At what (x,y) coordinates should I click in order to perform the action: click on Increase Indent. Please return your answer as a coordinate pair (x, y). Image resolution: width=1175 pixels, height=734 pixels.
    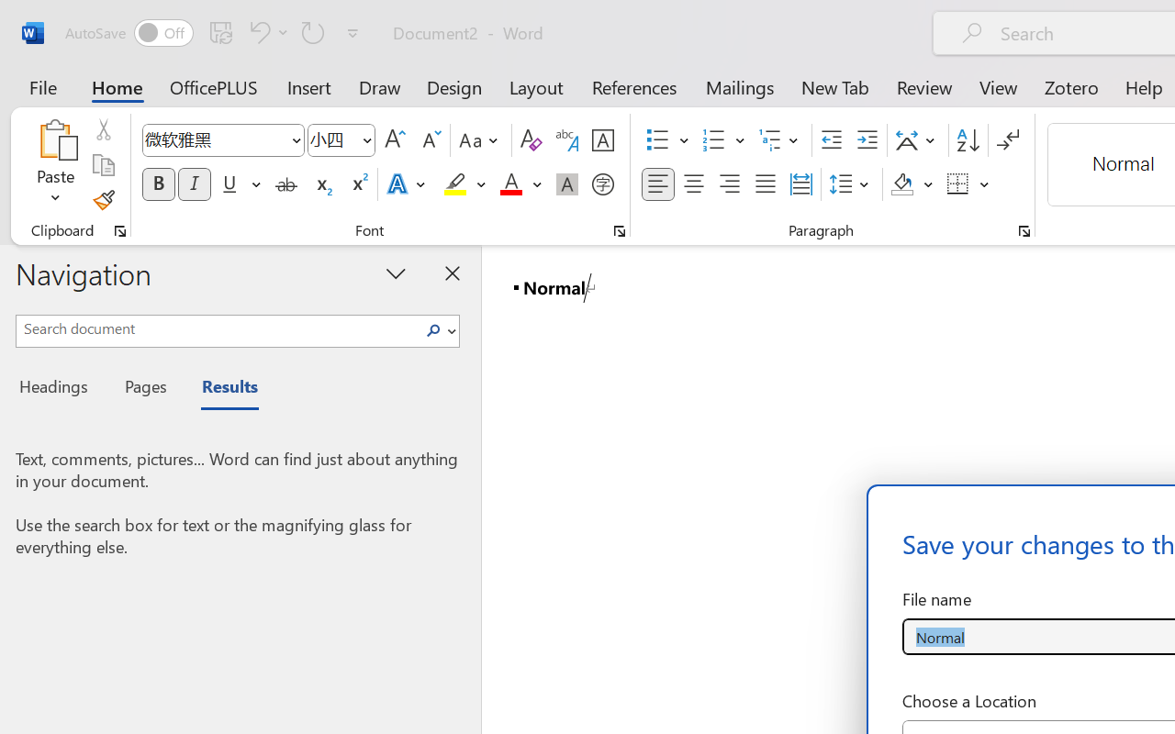
    Looking at the image, I should click on (867, 140).